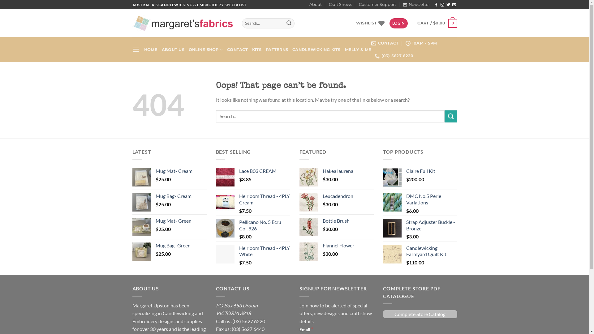 This screenshot has width=594, height=334. Describe the element at coordinates (431, 171) in the screenshot. I see `Claire Full Kit` at that location.